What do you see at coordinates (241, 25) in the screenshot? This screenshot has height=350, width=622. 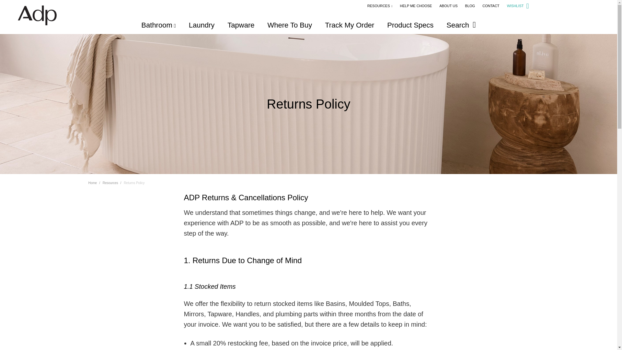 I see `Tapware` at bounding box center [241, 25].